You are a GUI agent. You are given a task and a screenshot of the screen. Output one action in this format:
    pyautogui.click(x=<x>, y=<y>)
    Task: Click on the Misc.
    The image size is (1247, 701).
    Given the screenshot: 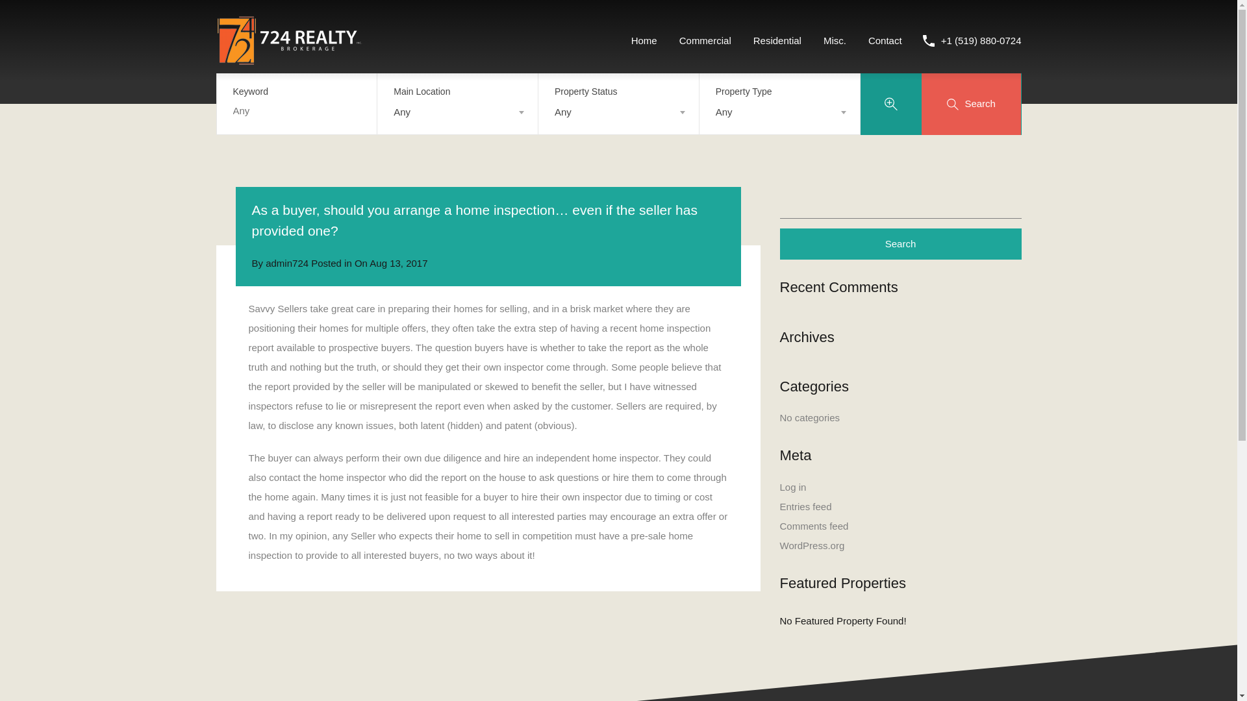 What is the action you would take?
    pyautogui.click(x=835, y=40)
    